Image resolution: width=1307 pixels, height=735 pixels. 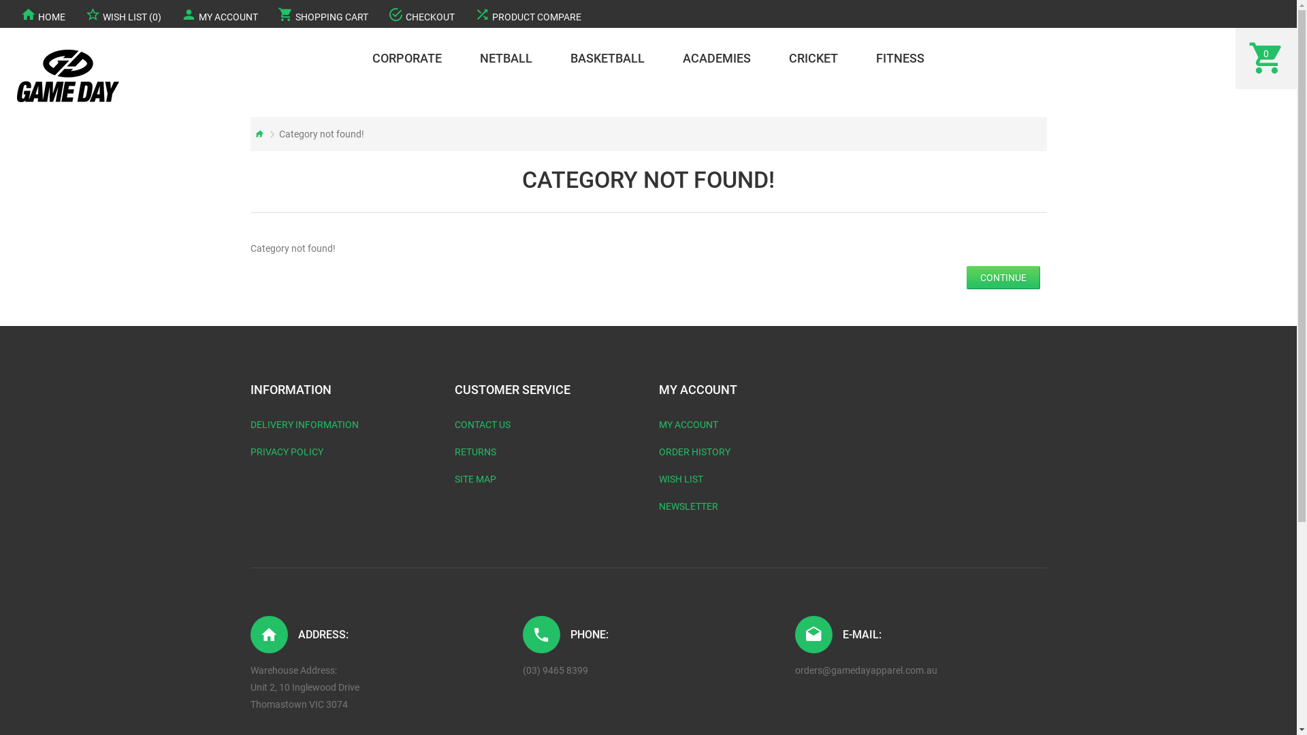 What do you see at coordinates (717, 59) in the screenshot?
I see `ACADEMIES` at bounding box center [717, 59].